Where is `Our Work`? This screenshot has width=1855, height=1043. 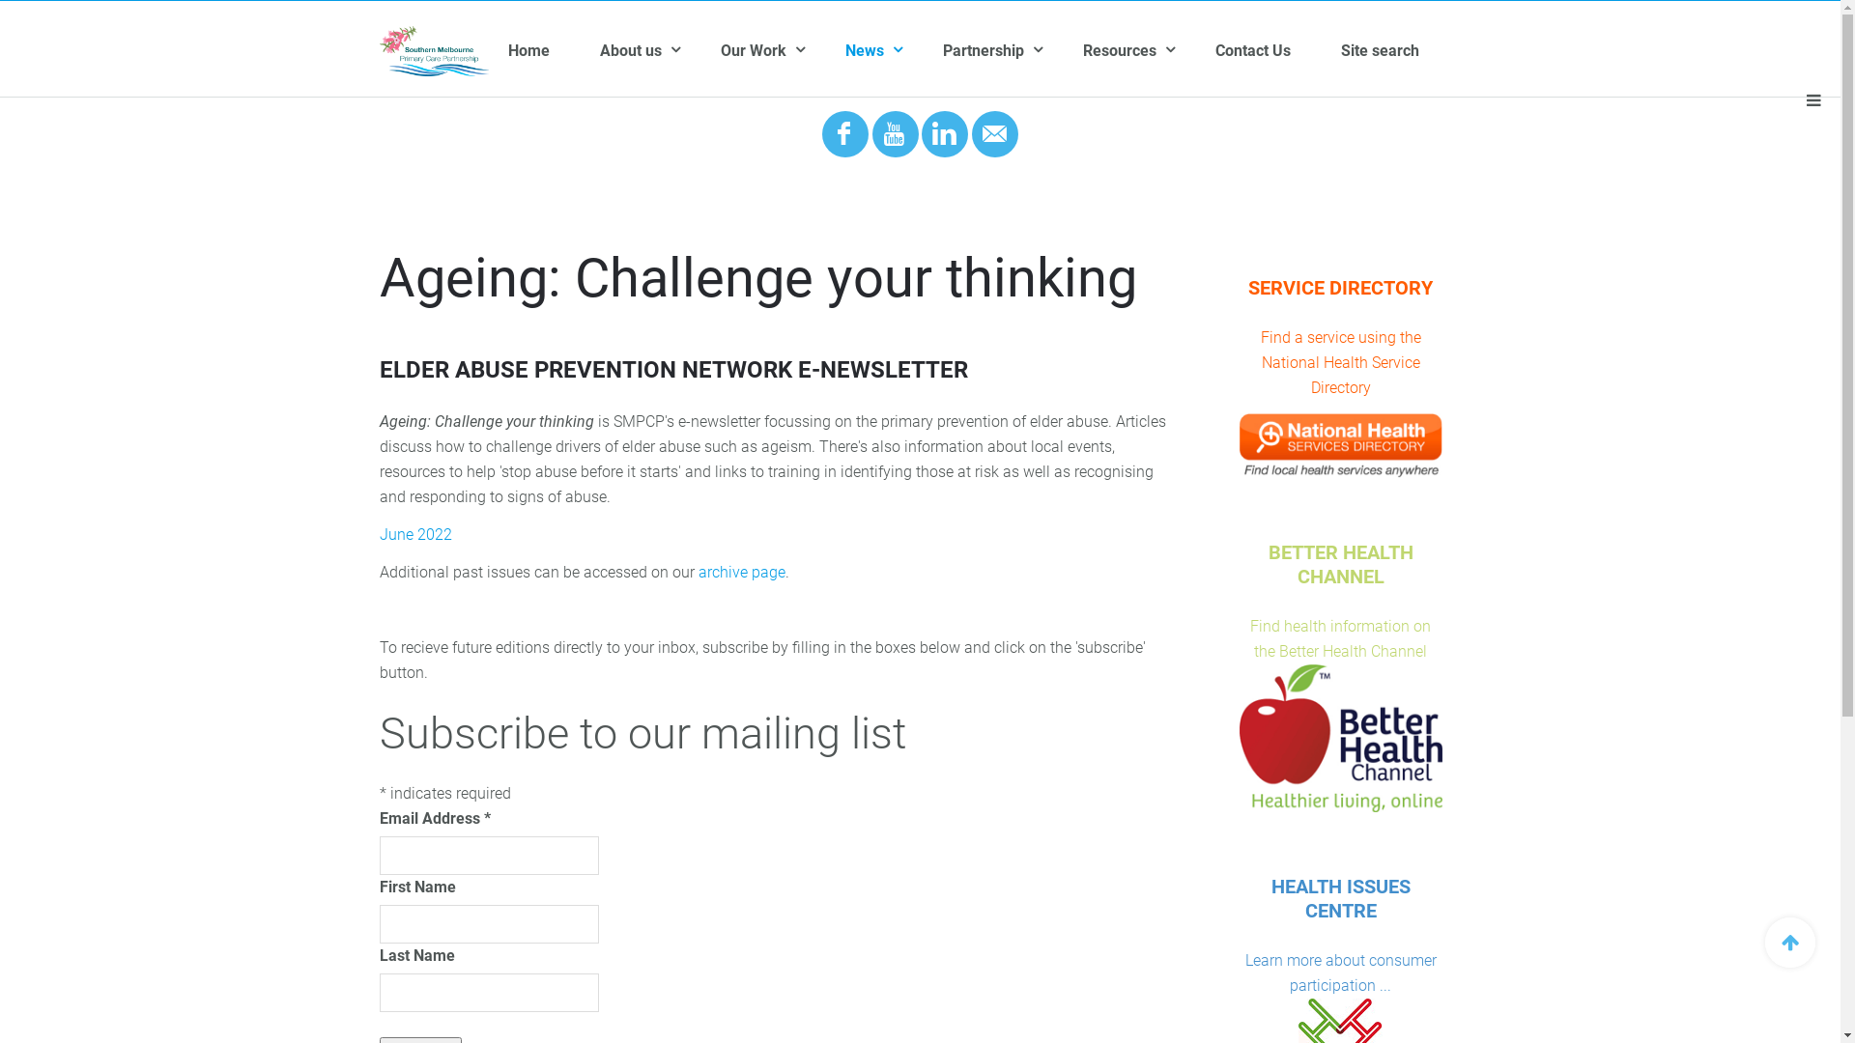 Our Work is located at coordinates (783, 51).